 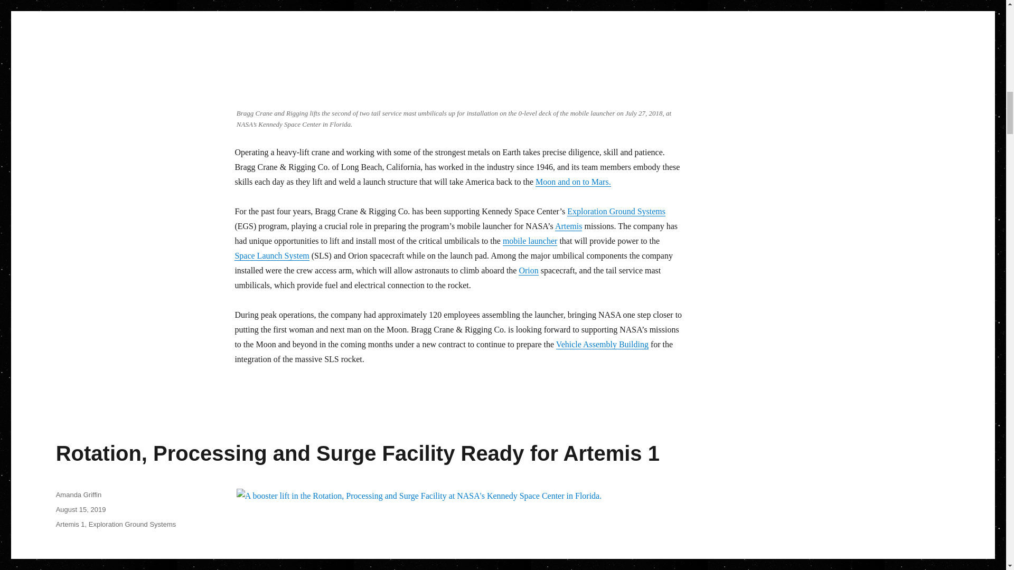 What do you see at coordinates (358, 453) in the screenshot?
I see `Rotation, Processing and Surge Facility Ready for Artemis 1` at bounding box center [358, 453].